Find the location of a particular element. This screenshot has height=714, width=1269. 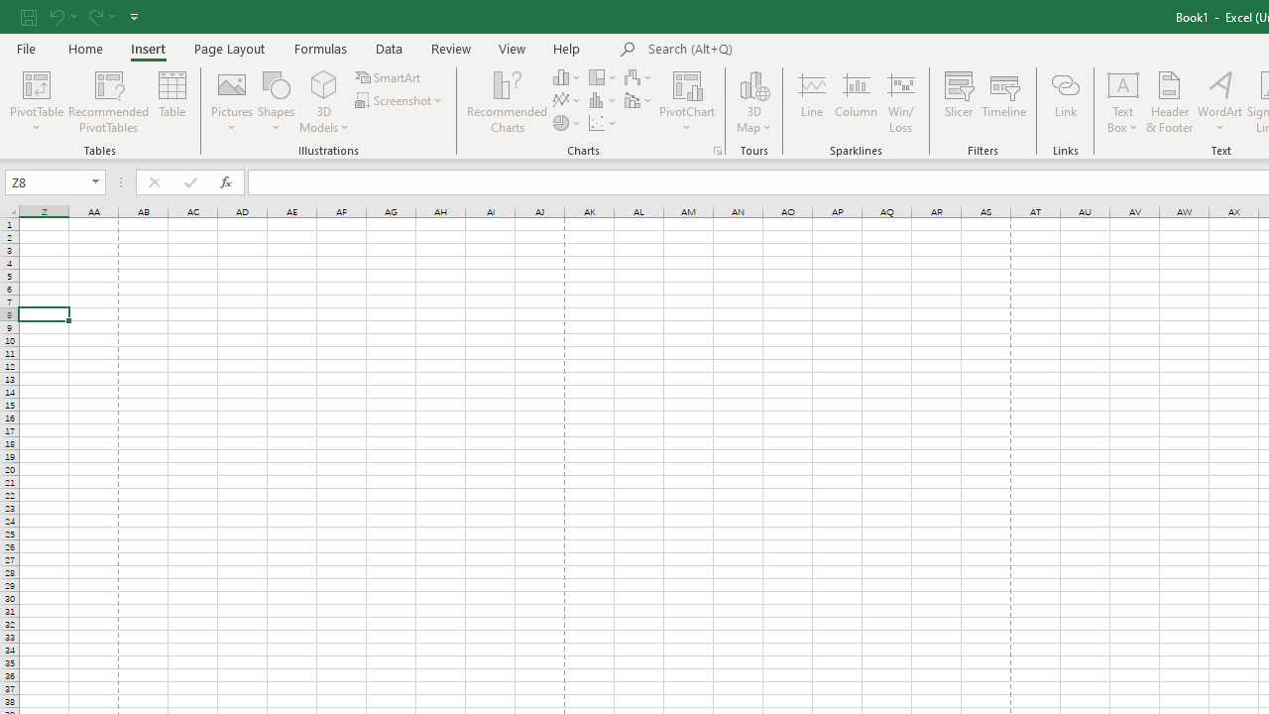

Insert Column or Bar Chart is located at coordinates (568, 77).